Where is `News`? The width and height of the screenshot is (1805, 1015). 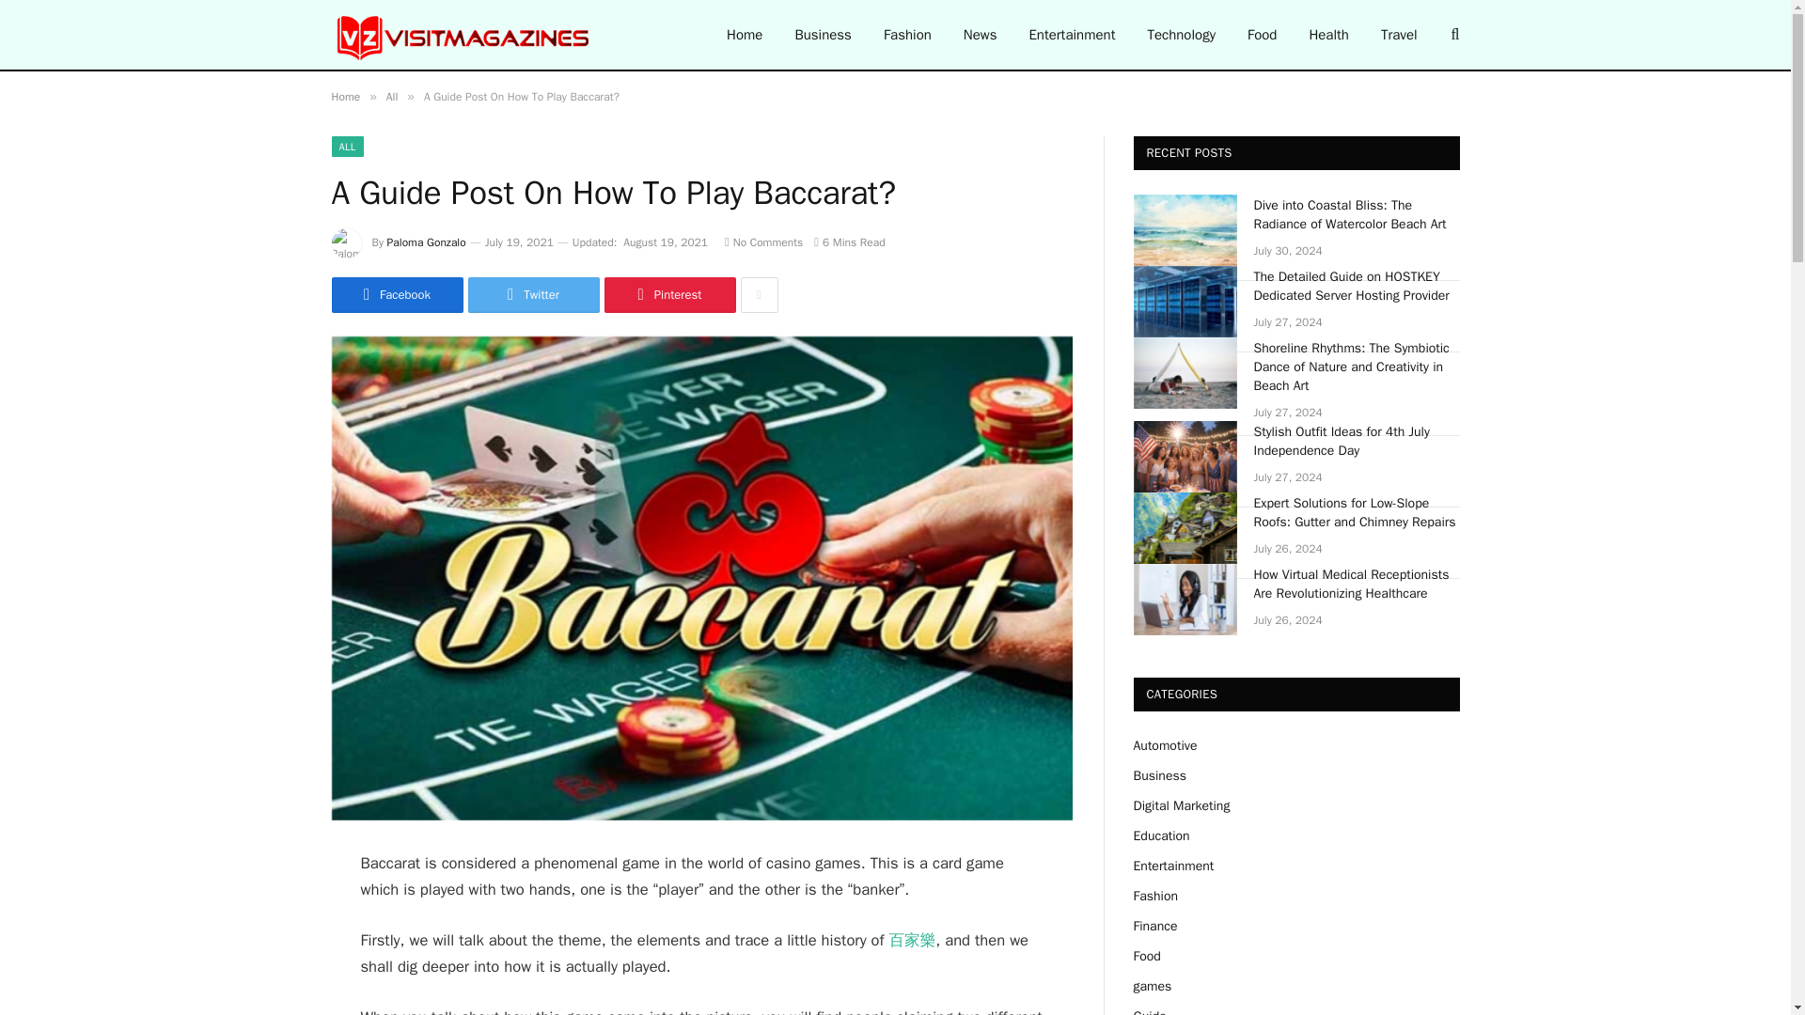
News is located at coordinates (980, 35).